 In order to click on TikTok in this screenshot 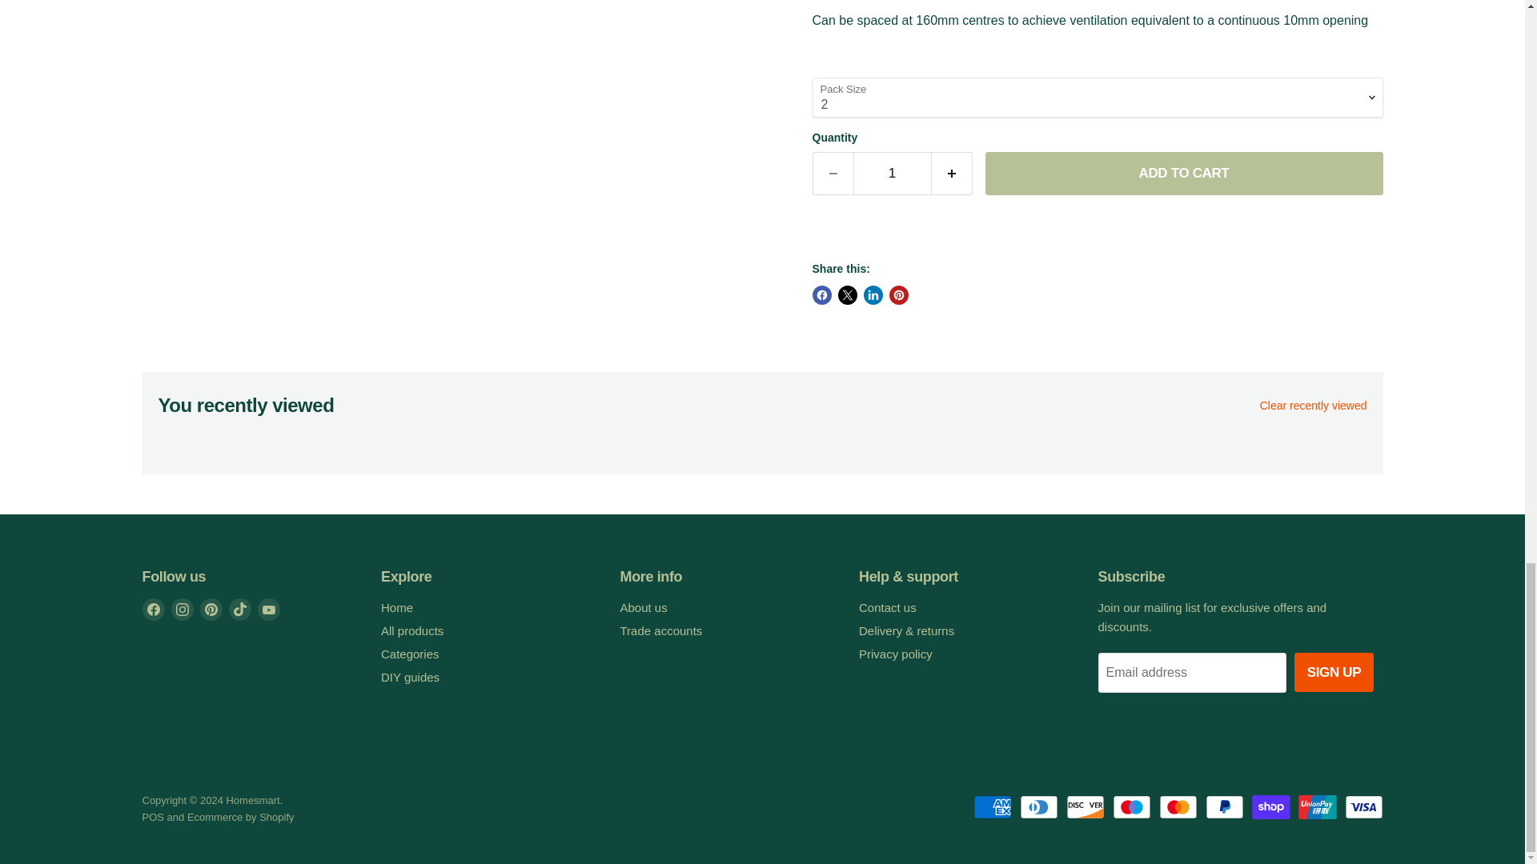, I will do `click(240, 610)`.